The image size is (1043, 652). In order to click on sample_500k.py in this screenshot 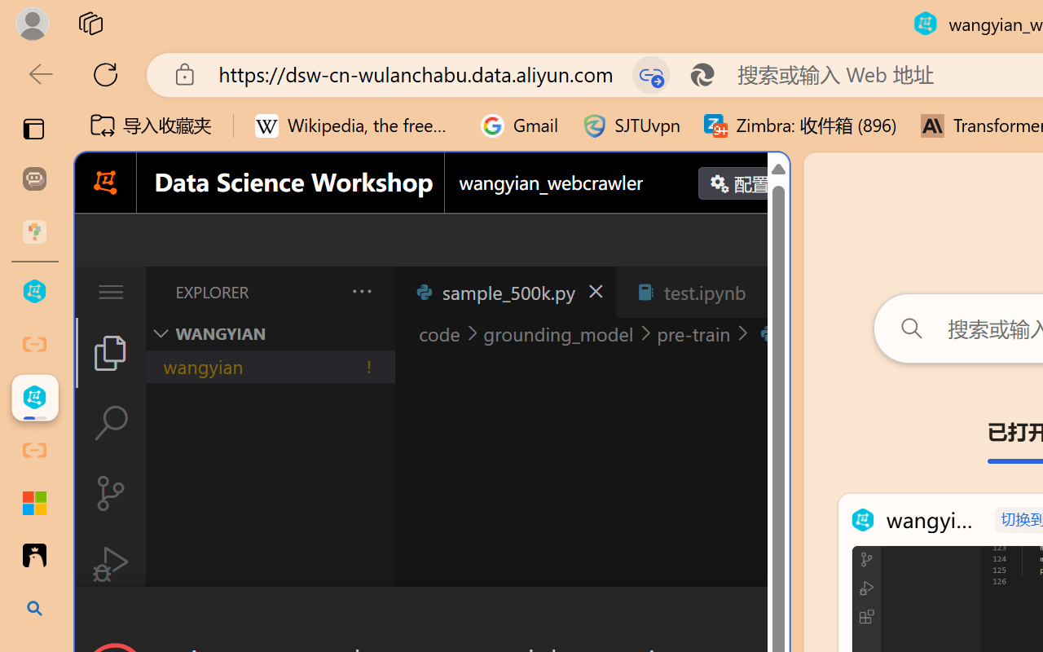, I will do `click(505, 292)`.